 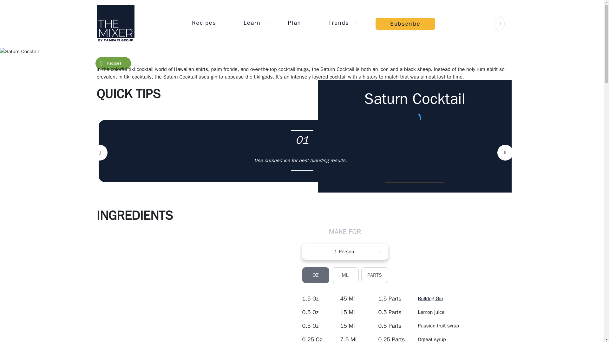 I want to click on Trends, so click(x=339, y=22).